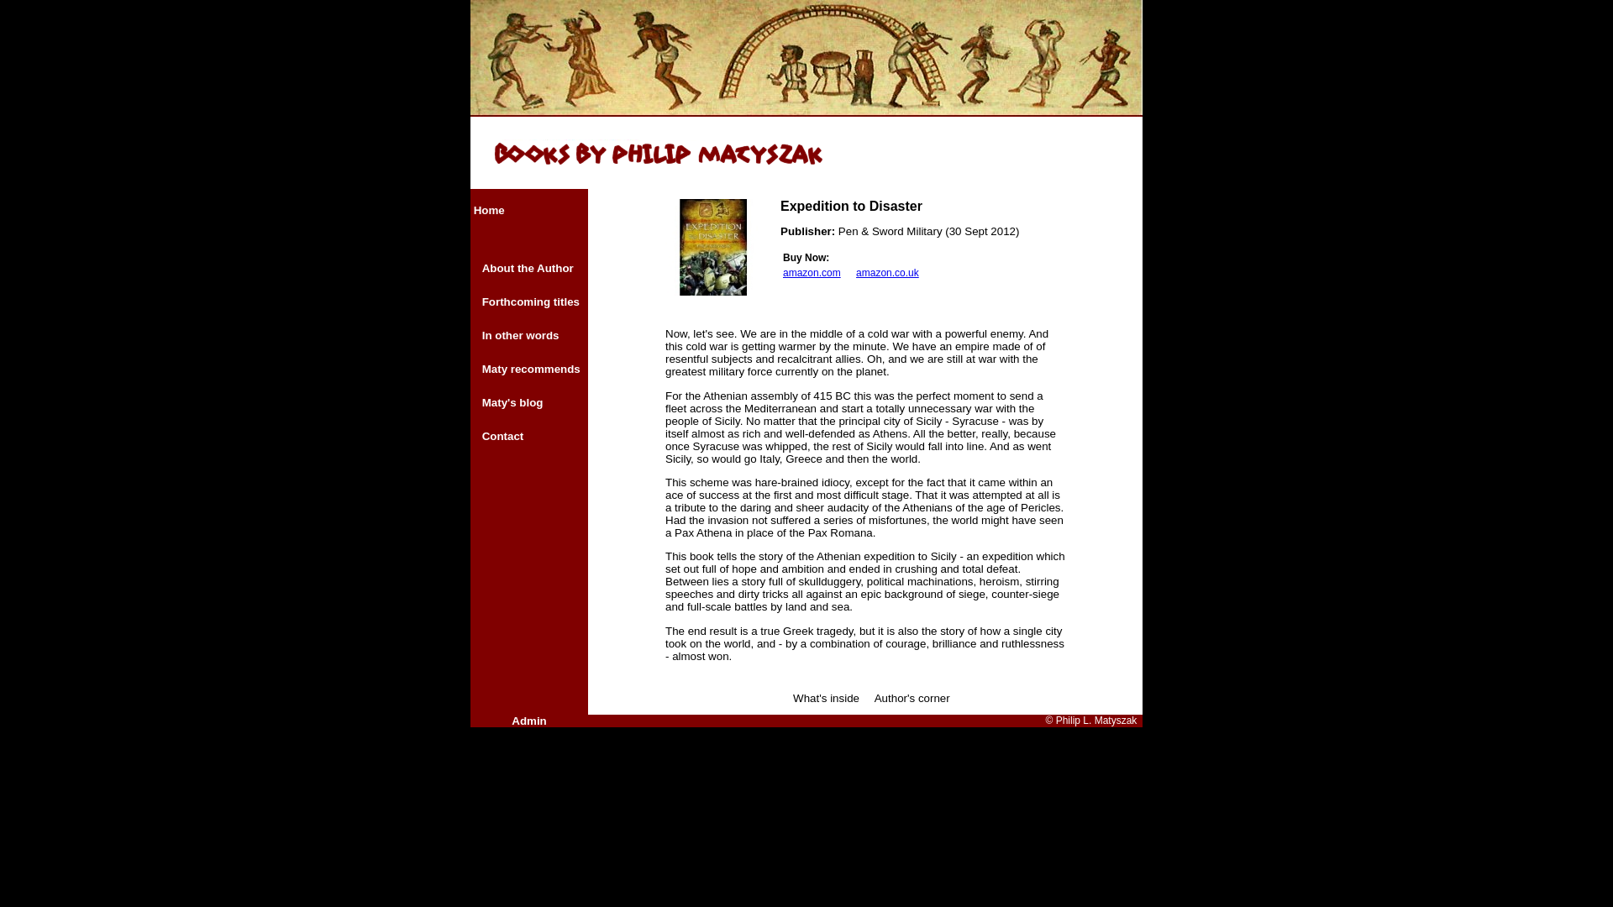  I want to click on Contact, so click(503, 436).